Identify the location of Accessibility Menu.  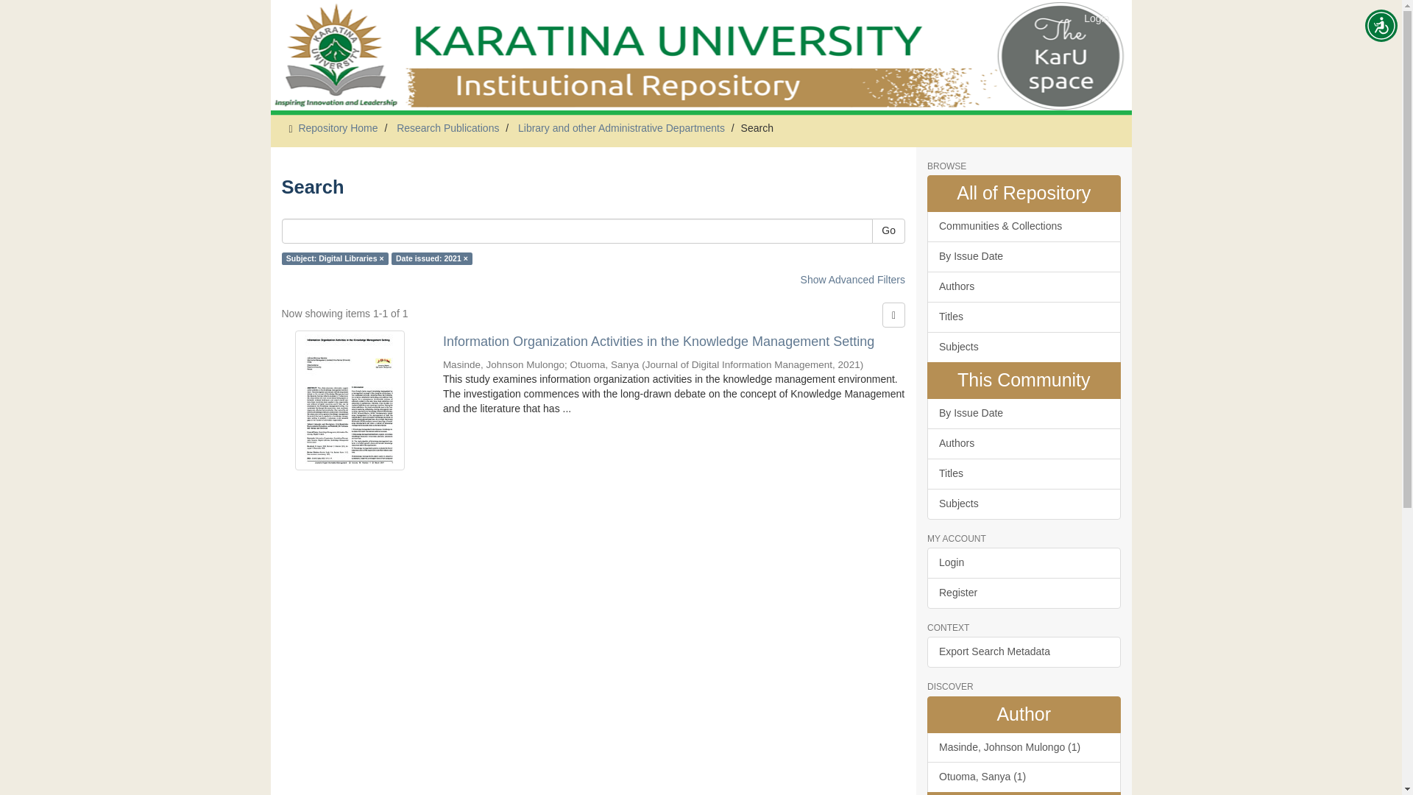
(1381, 25).